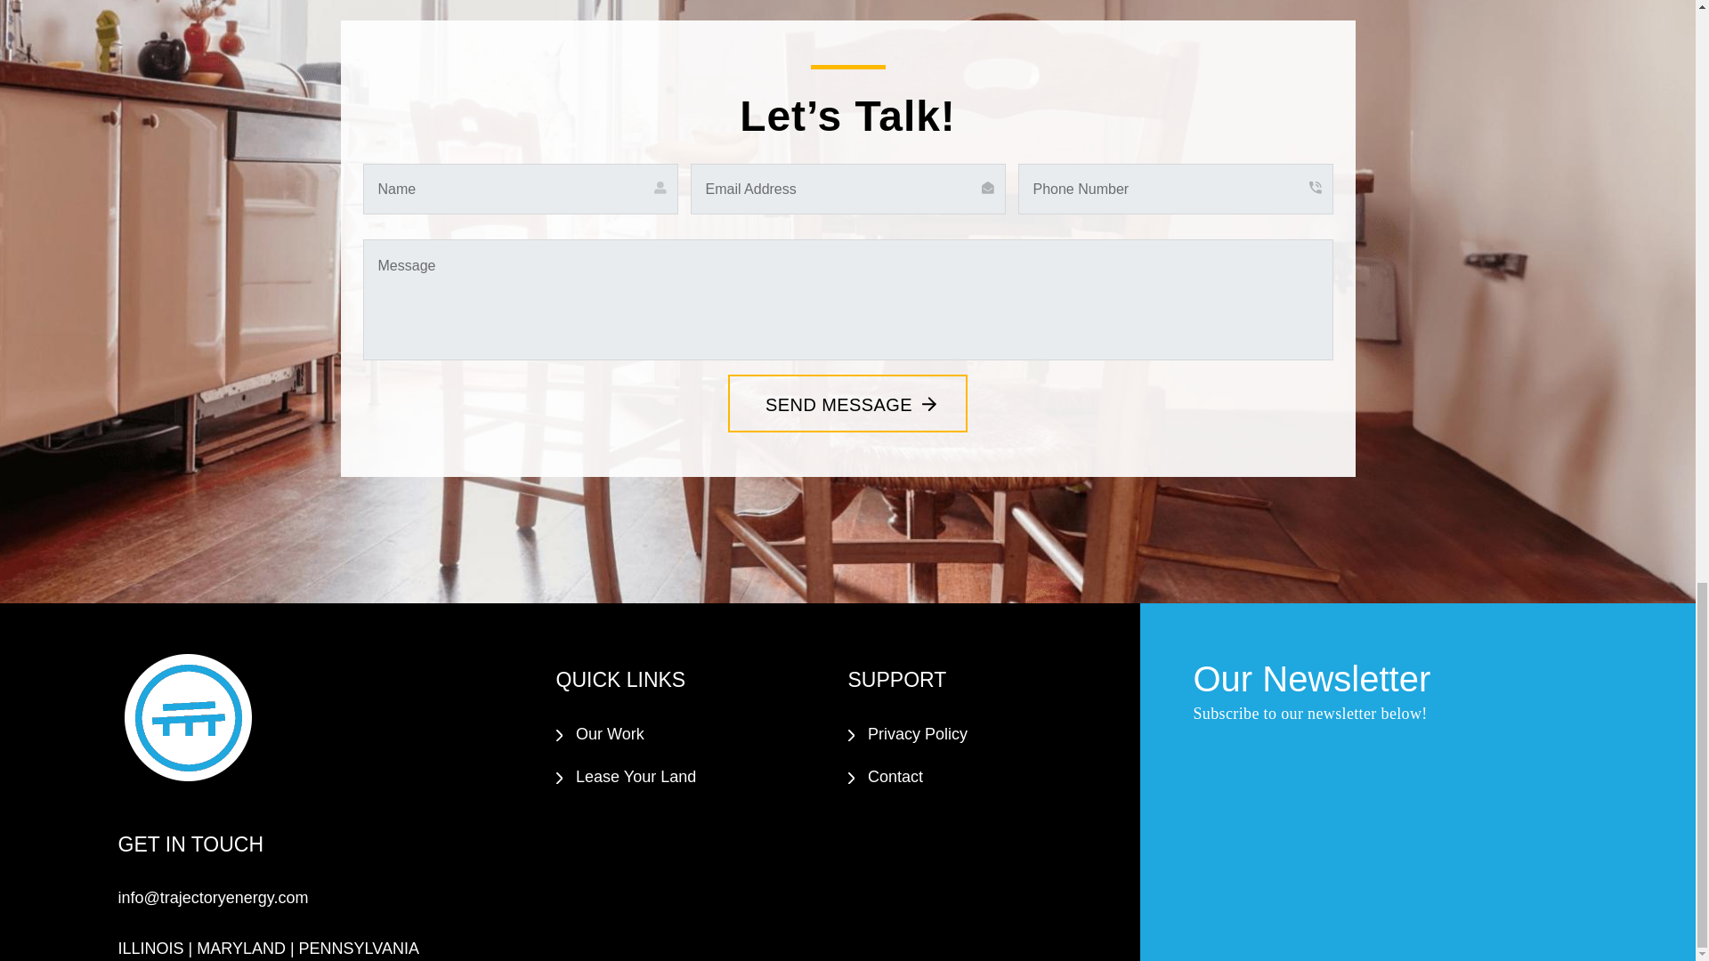  I want to click on Contact, so click(895, 776).